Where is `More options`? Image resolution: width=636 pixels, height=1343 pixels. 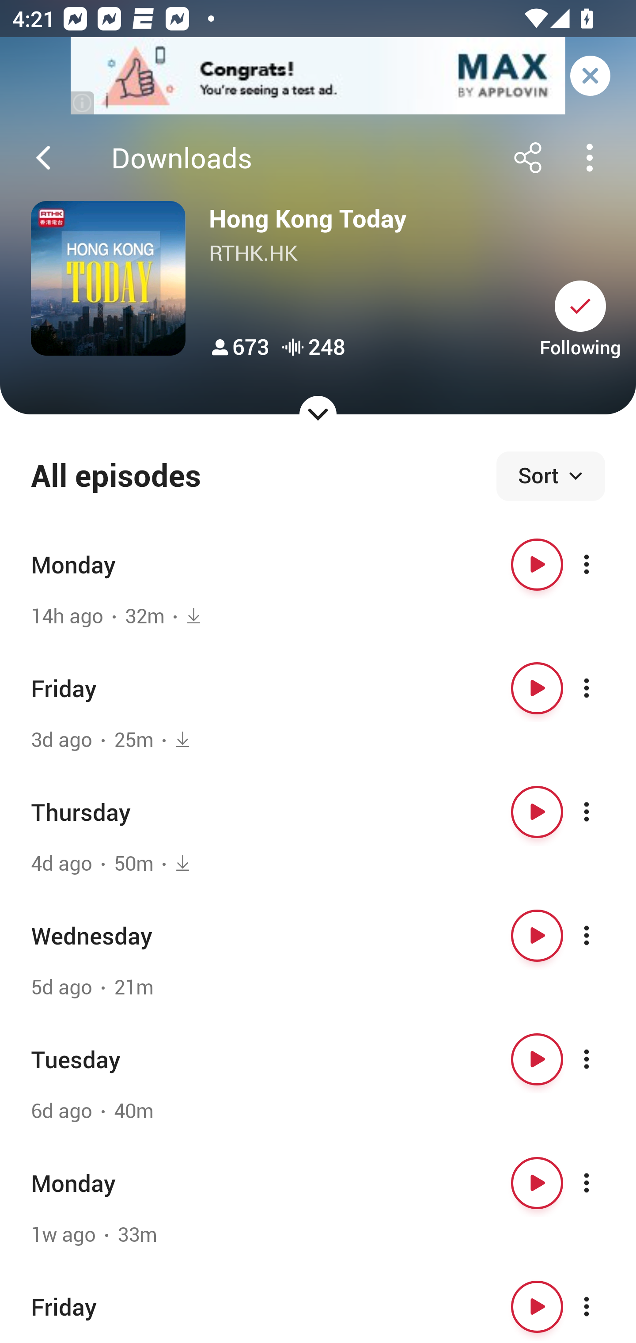 More options is located at coordinates (602, 935).